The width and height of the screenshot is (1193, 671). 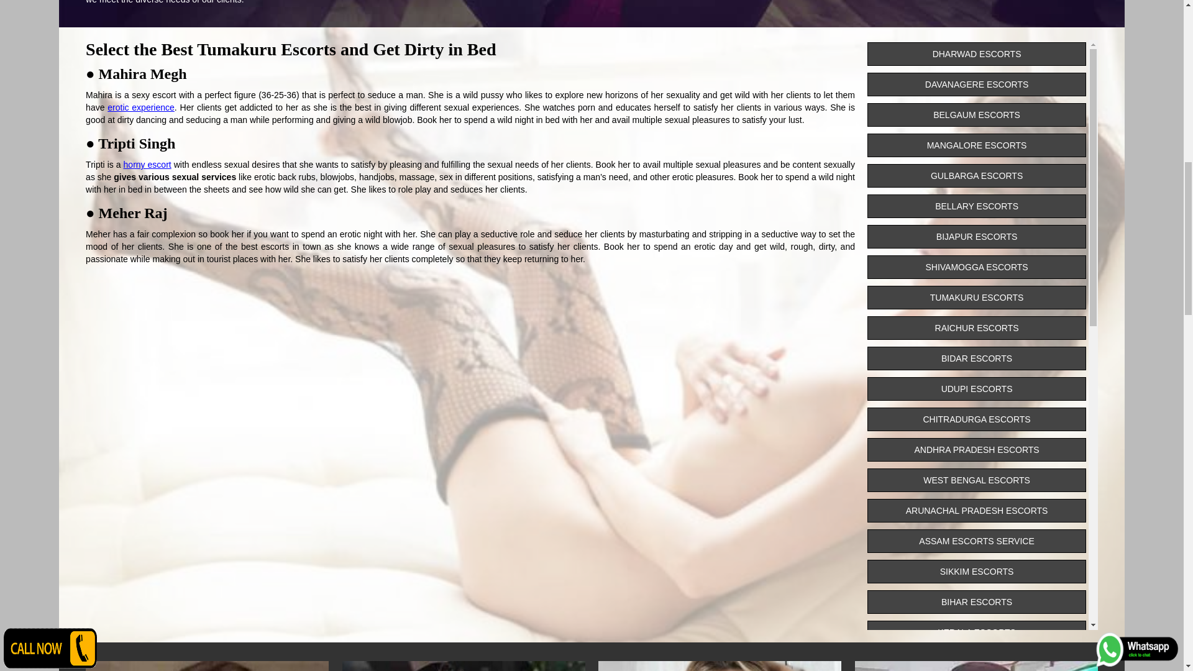 What do you see at coordinates (976, 358) in the screenshot?
I see `Bidar escorts` at bounding box center [976, 358].